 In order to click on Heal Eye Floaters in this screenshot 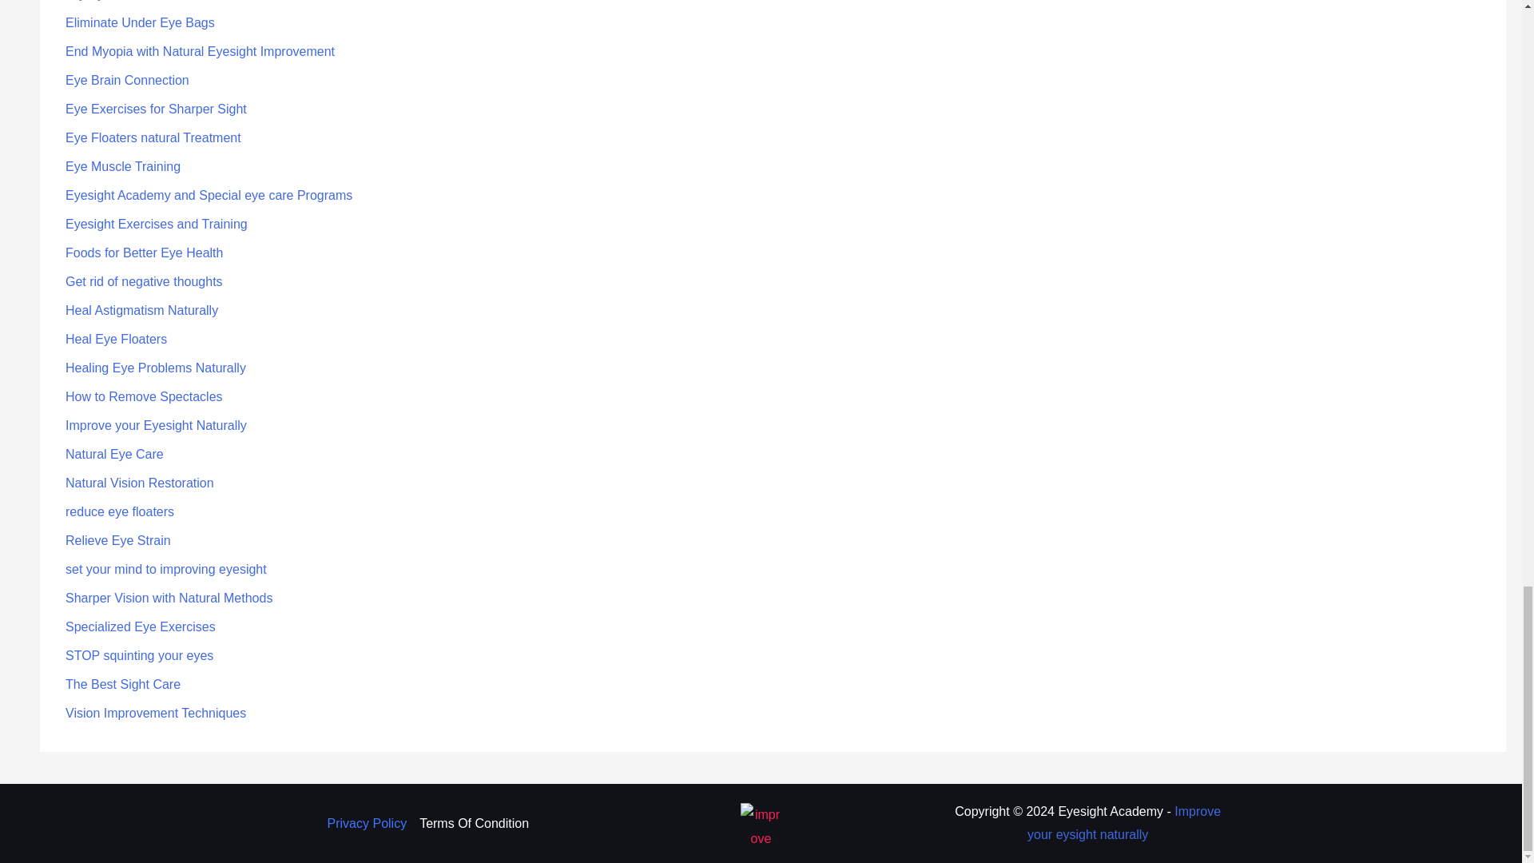, I will do `click(117, 339)`.